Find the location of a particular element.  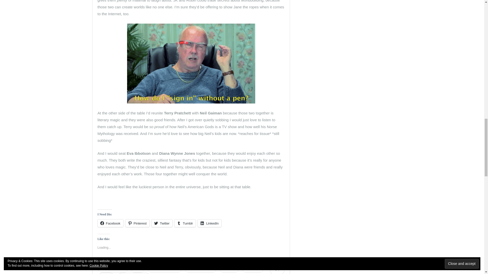

Top 10 is located at coordinates (106, 273).